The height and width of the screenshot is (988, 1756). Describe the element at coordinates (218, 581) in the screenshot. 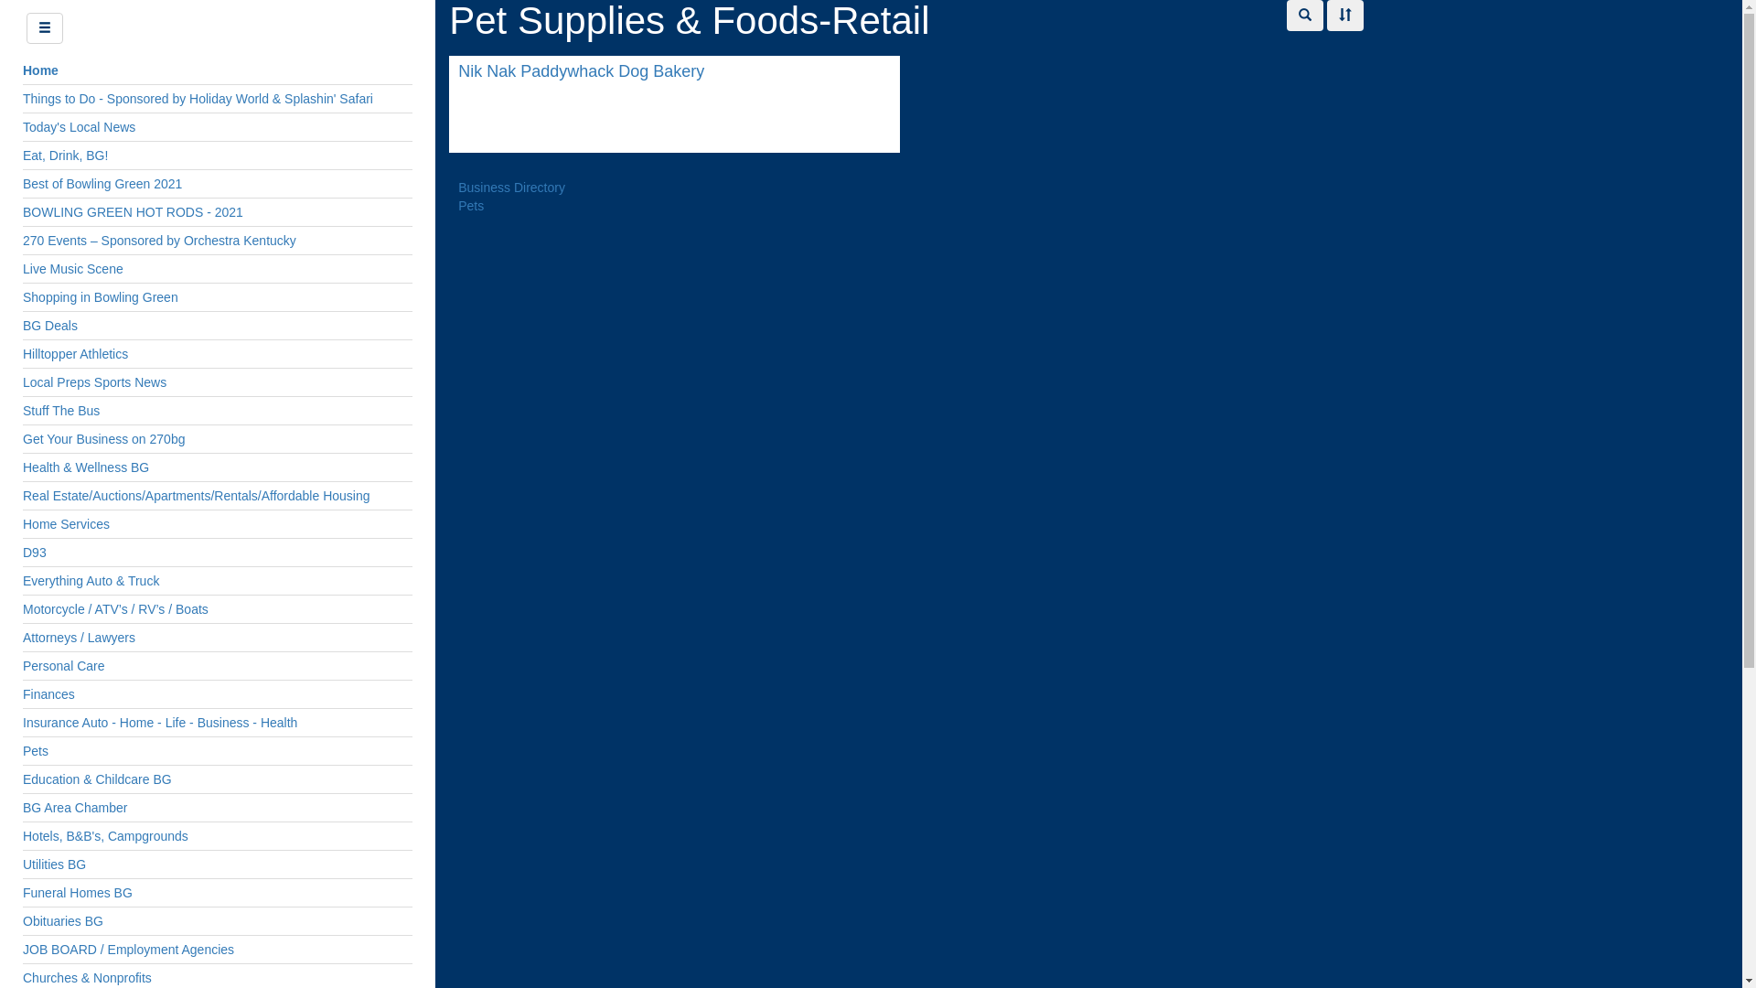

I see `Everything Auto & Truck` at that location.